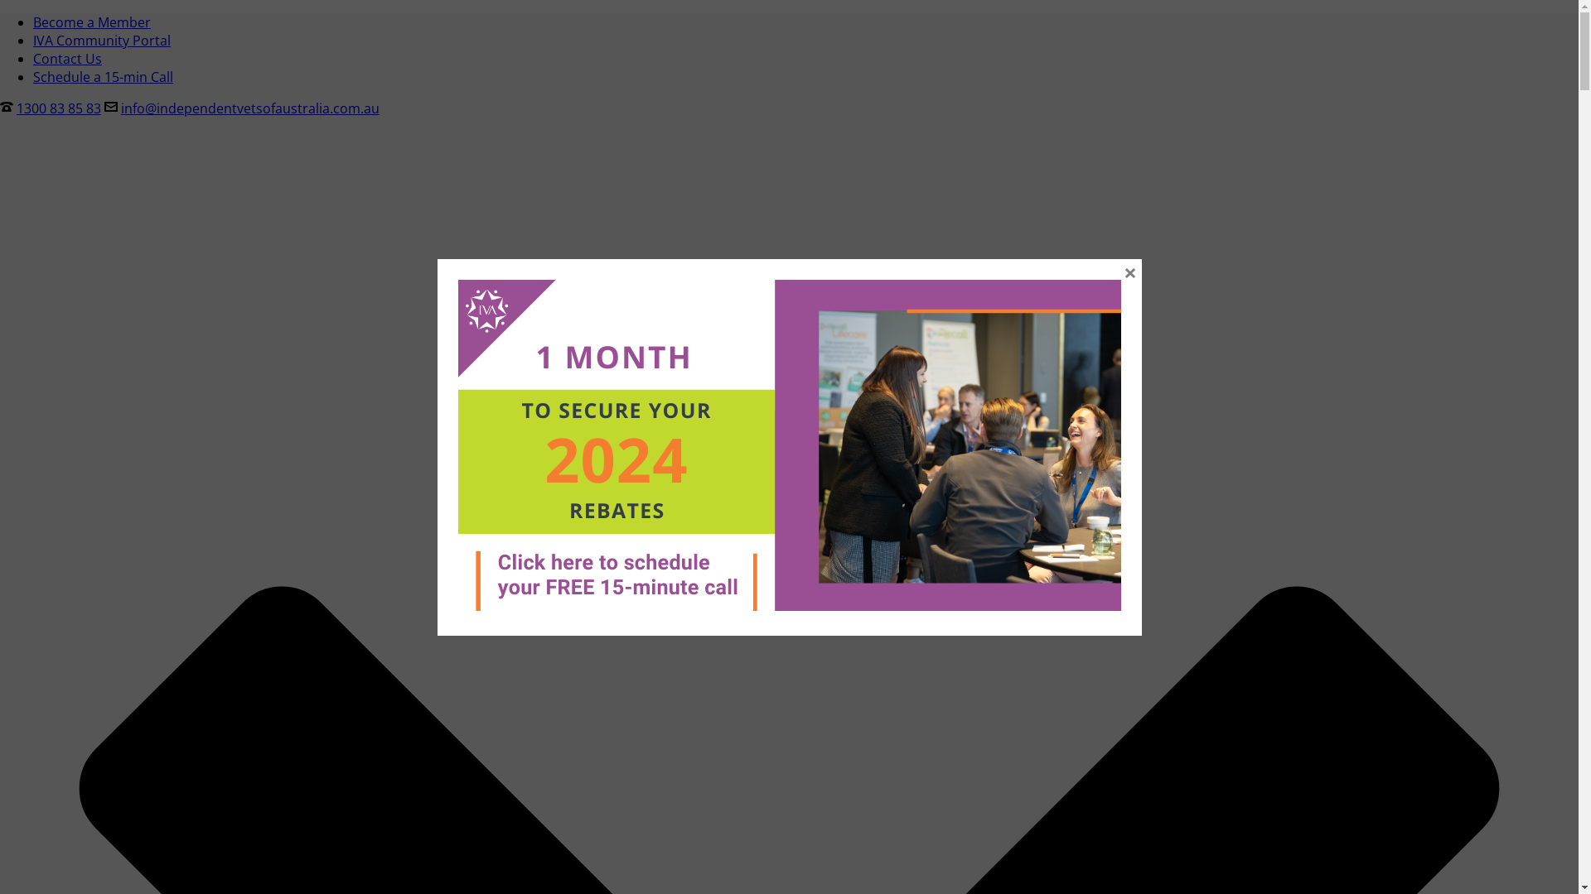 This screenshot has width=1591, height=894. Describe the element at coordinates (92, 22) in the screenshot. I see `Become a Member` at that location.